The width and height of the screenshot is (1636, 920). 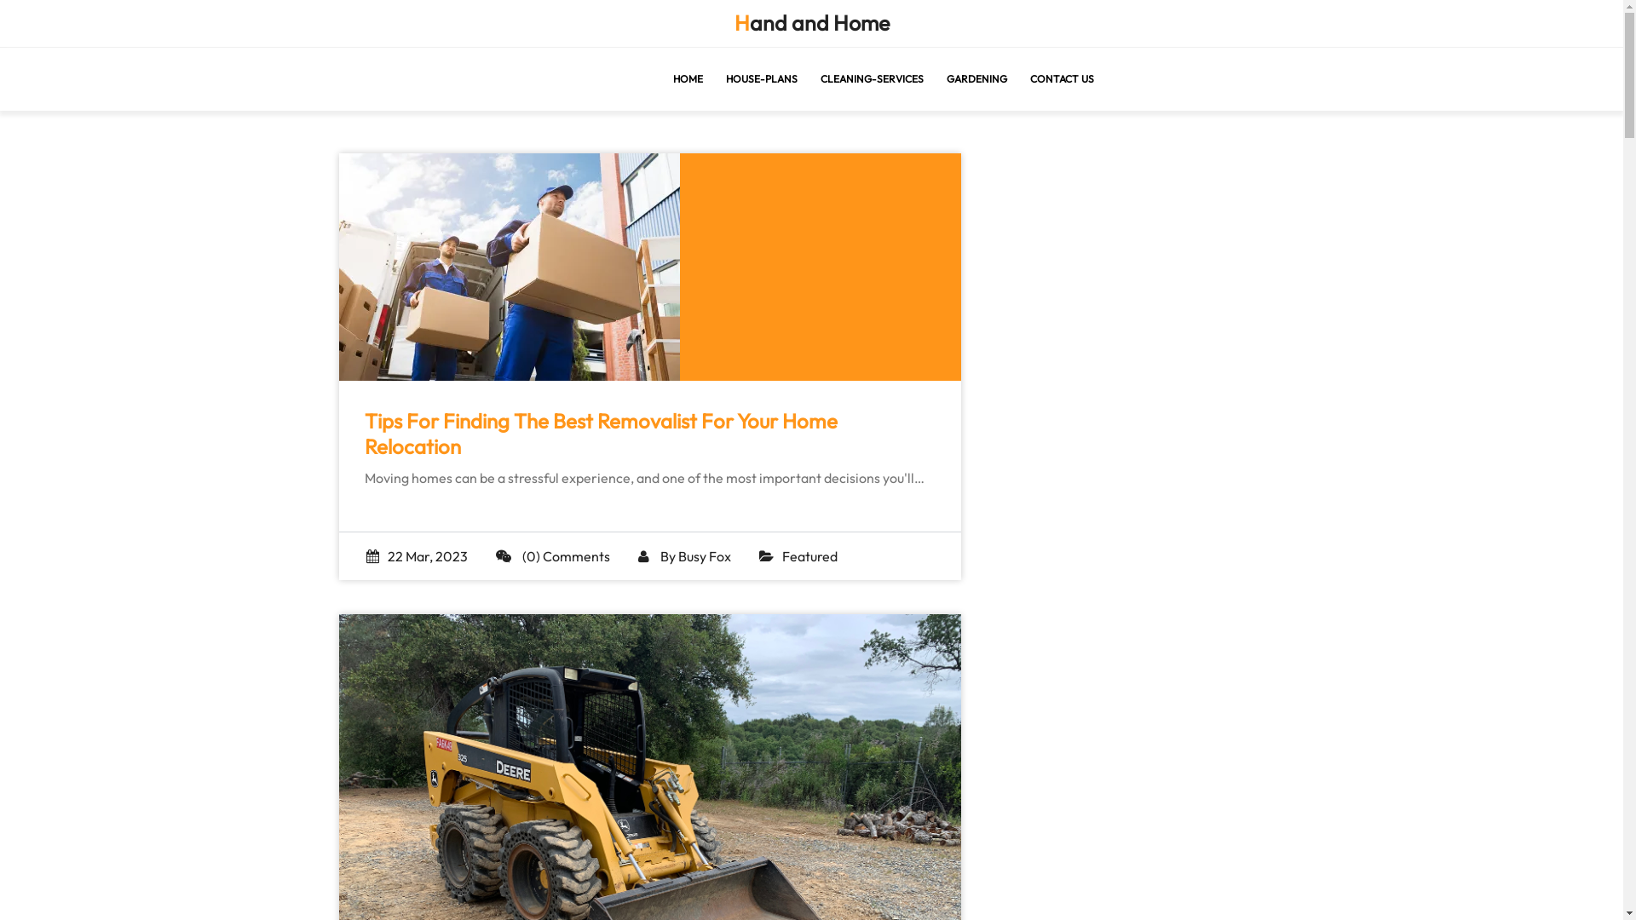 What do you see at coordinates (1062, 79) in the screenshot?
I see `CONTACT US` at bounding box center [1062, 79].